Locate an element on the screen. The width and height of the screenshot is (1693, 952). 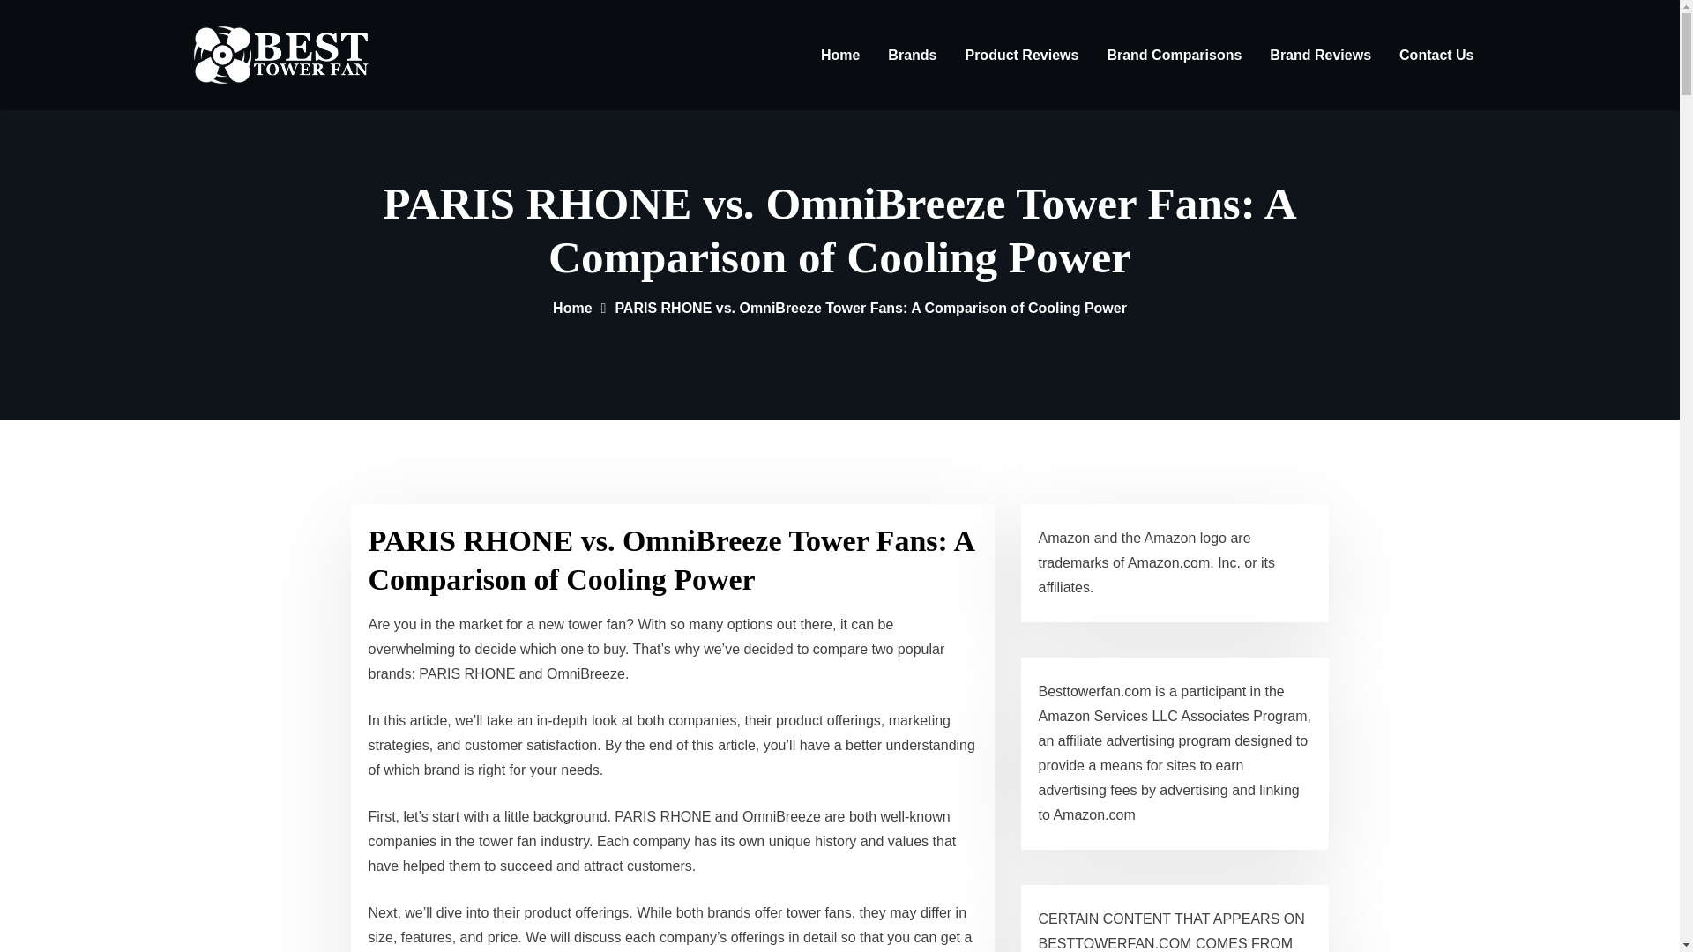
Brand Comparisons is located at coordinates (1174, 55).